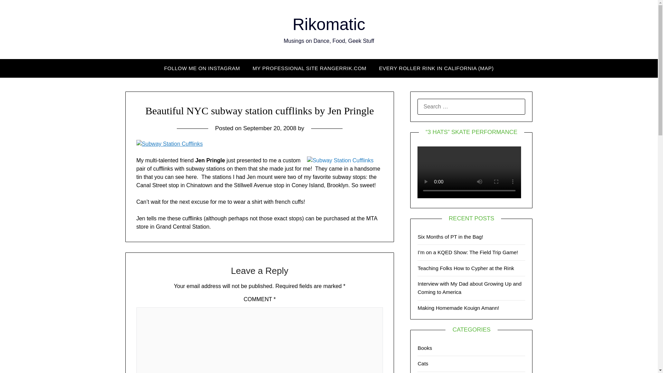 Image resolution: width=663 pixels, height=373 pixels. Describe the element at coordinates (425, 348) in the screenshot. I see `Books` at that location.